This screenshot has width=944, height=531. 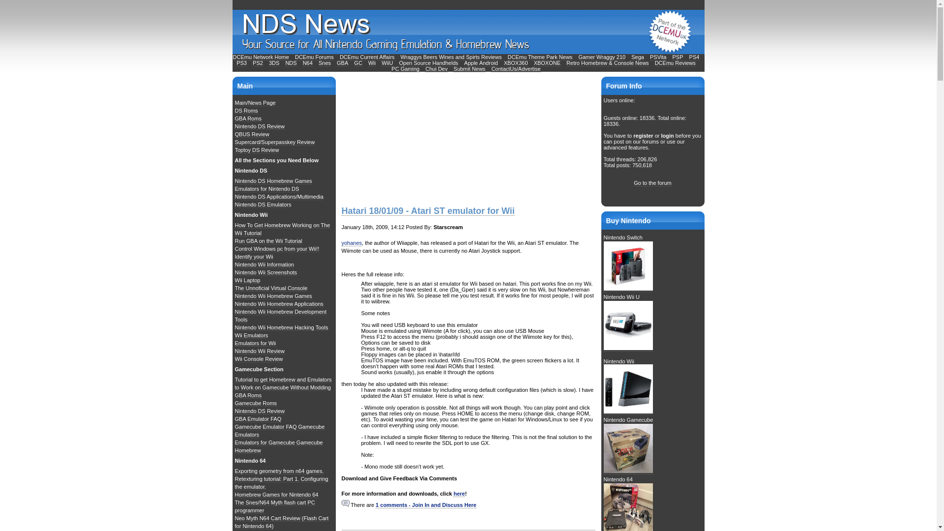 I want to click on DCEmu Forums, so click(x=314, y=57).